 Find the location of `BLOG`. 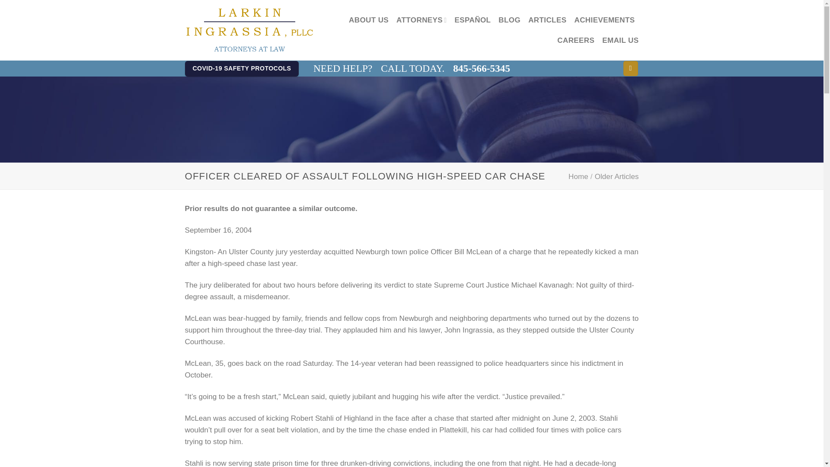

BLOG is located at coordinates (509, 20).